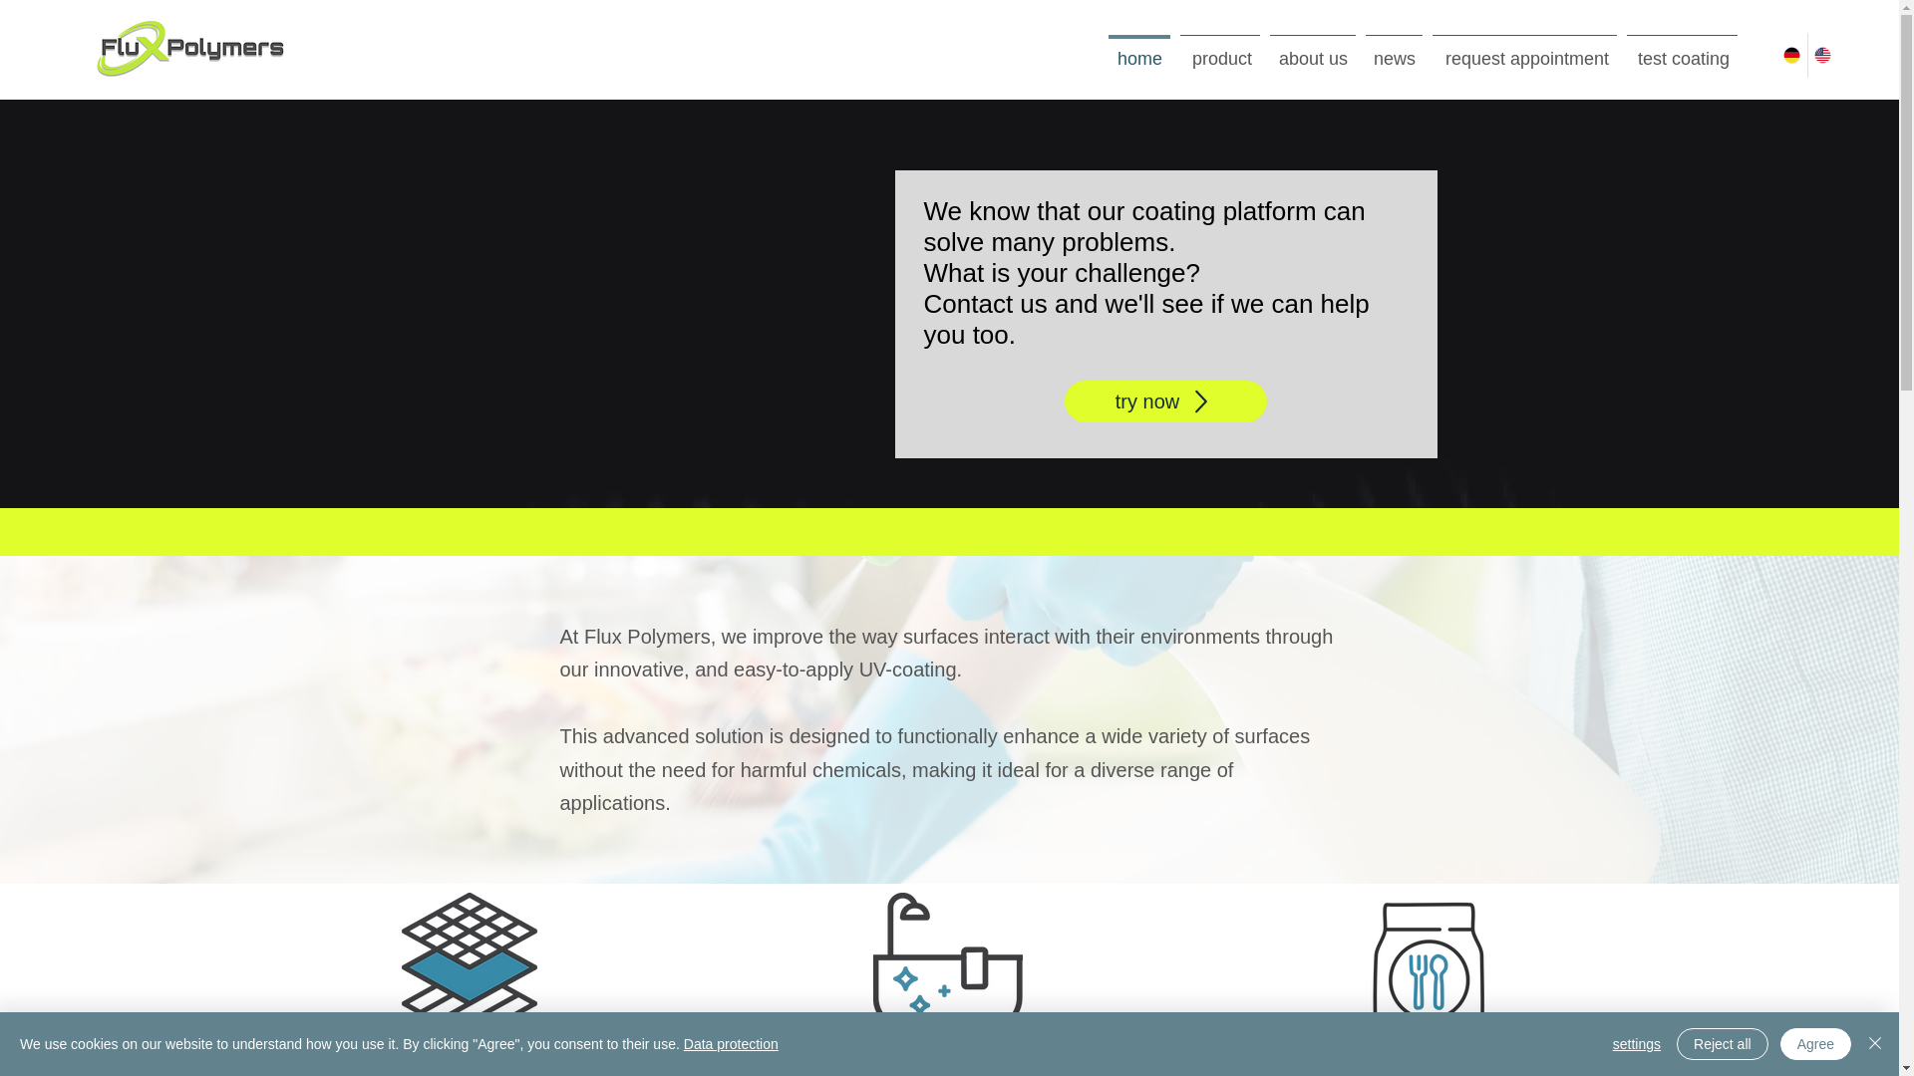  What do you see at coordinates (1165, 402) in the screenshot?
I see `try now` at bounding box center [1165, 402].